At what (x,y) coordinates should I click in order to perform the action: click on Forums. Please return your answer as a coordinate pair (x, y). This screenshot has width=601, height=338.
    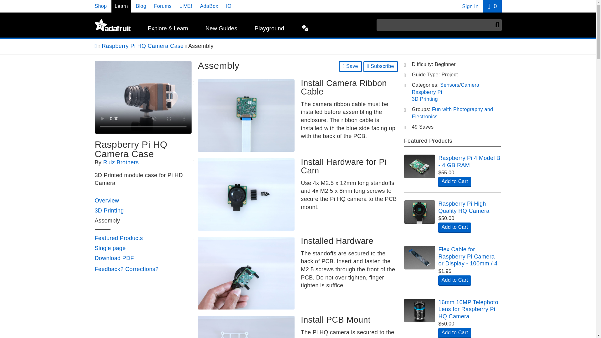
    Looking at the image, I should click on (162, 6).